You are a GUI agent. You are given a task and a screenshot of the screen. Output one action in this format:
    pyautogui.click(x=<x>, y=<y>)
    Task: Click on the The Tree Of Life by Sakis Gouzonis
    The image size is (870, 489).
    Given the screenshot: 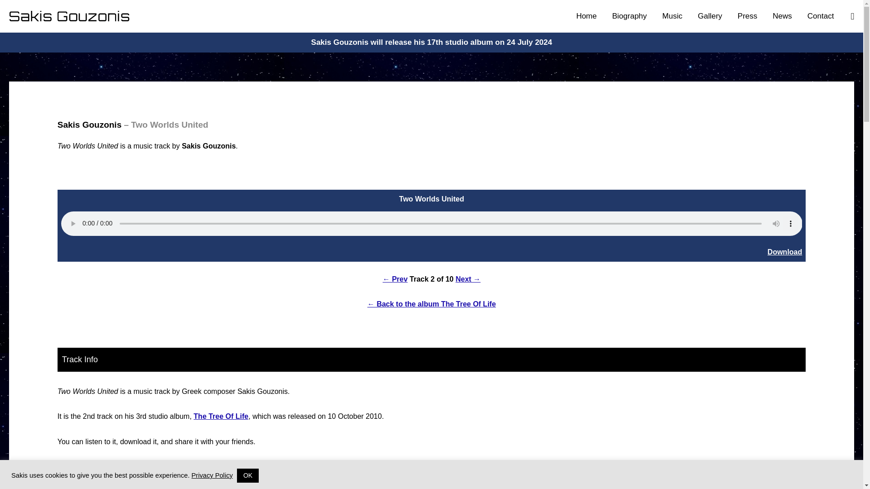 What is the action you would take?
    pyautogui.click(x=220, y=416)
    